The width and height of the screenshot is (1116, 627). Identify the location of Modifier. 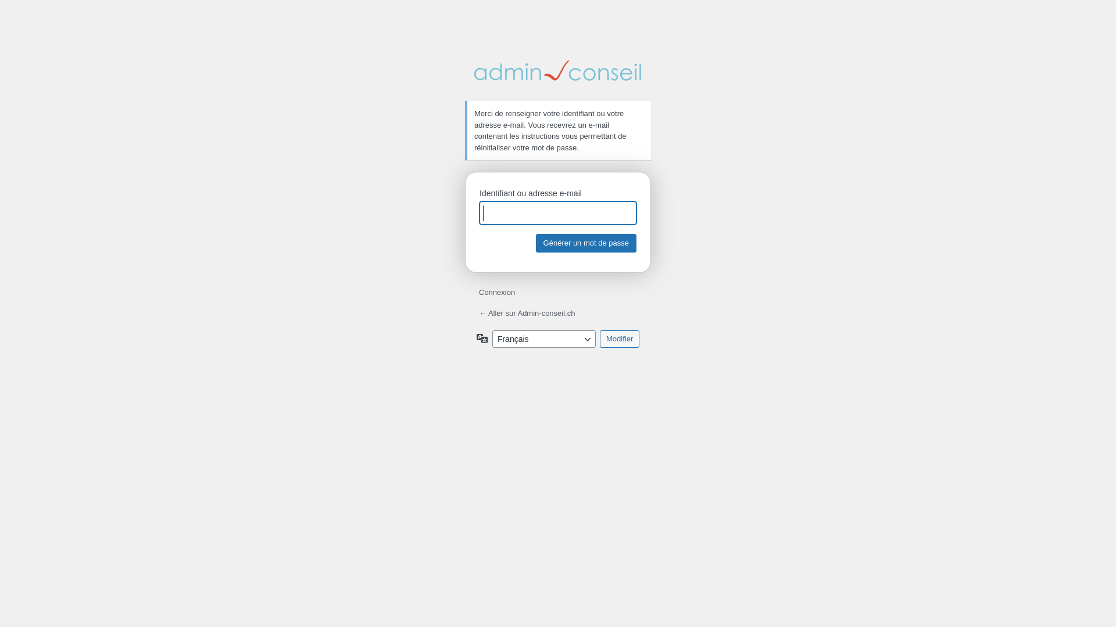
(620, 339).